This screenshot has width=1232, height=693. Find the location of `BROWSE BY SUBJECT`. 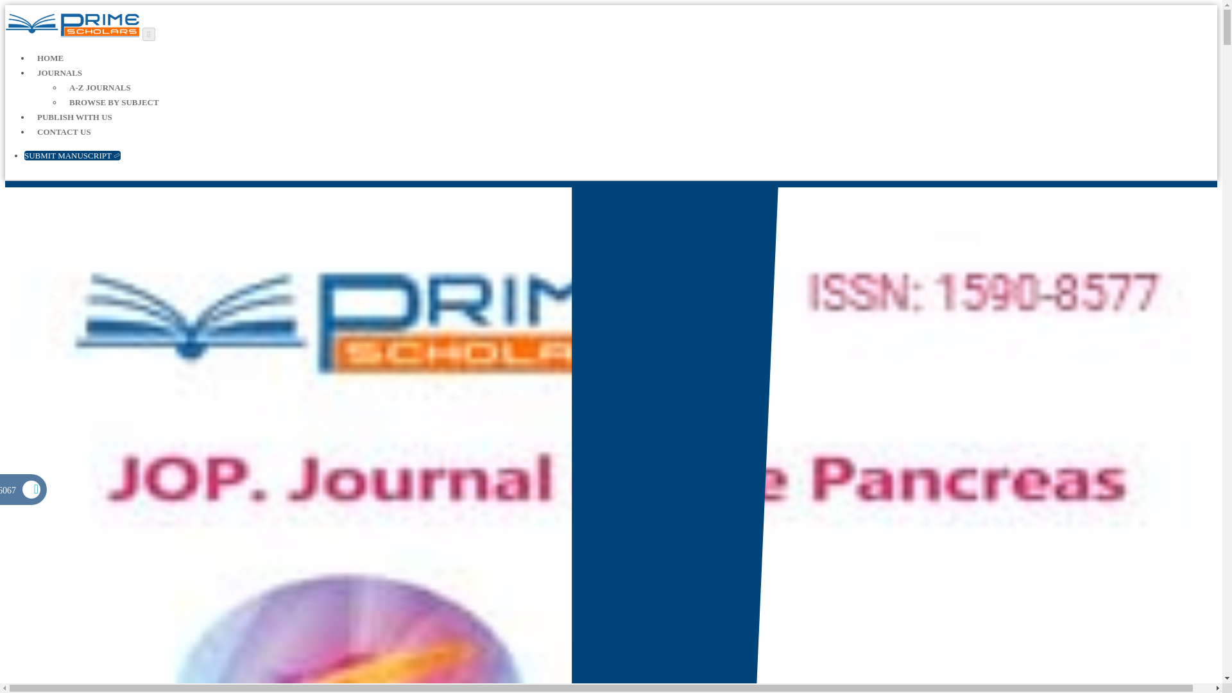

BROWSE BY SUBJECT is located at coordinates (114, 103).